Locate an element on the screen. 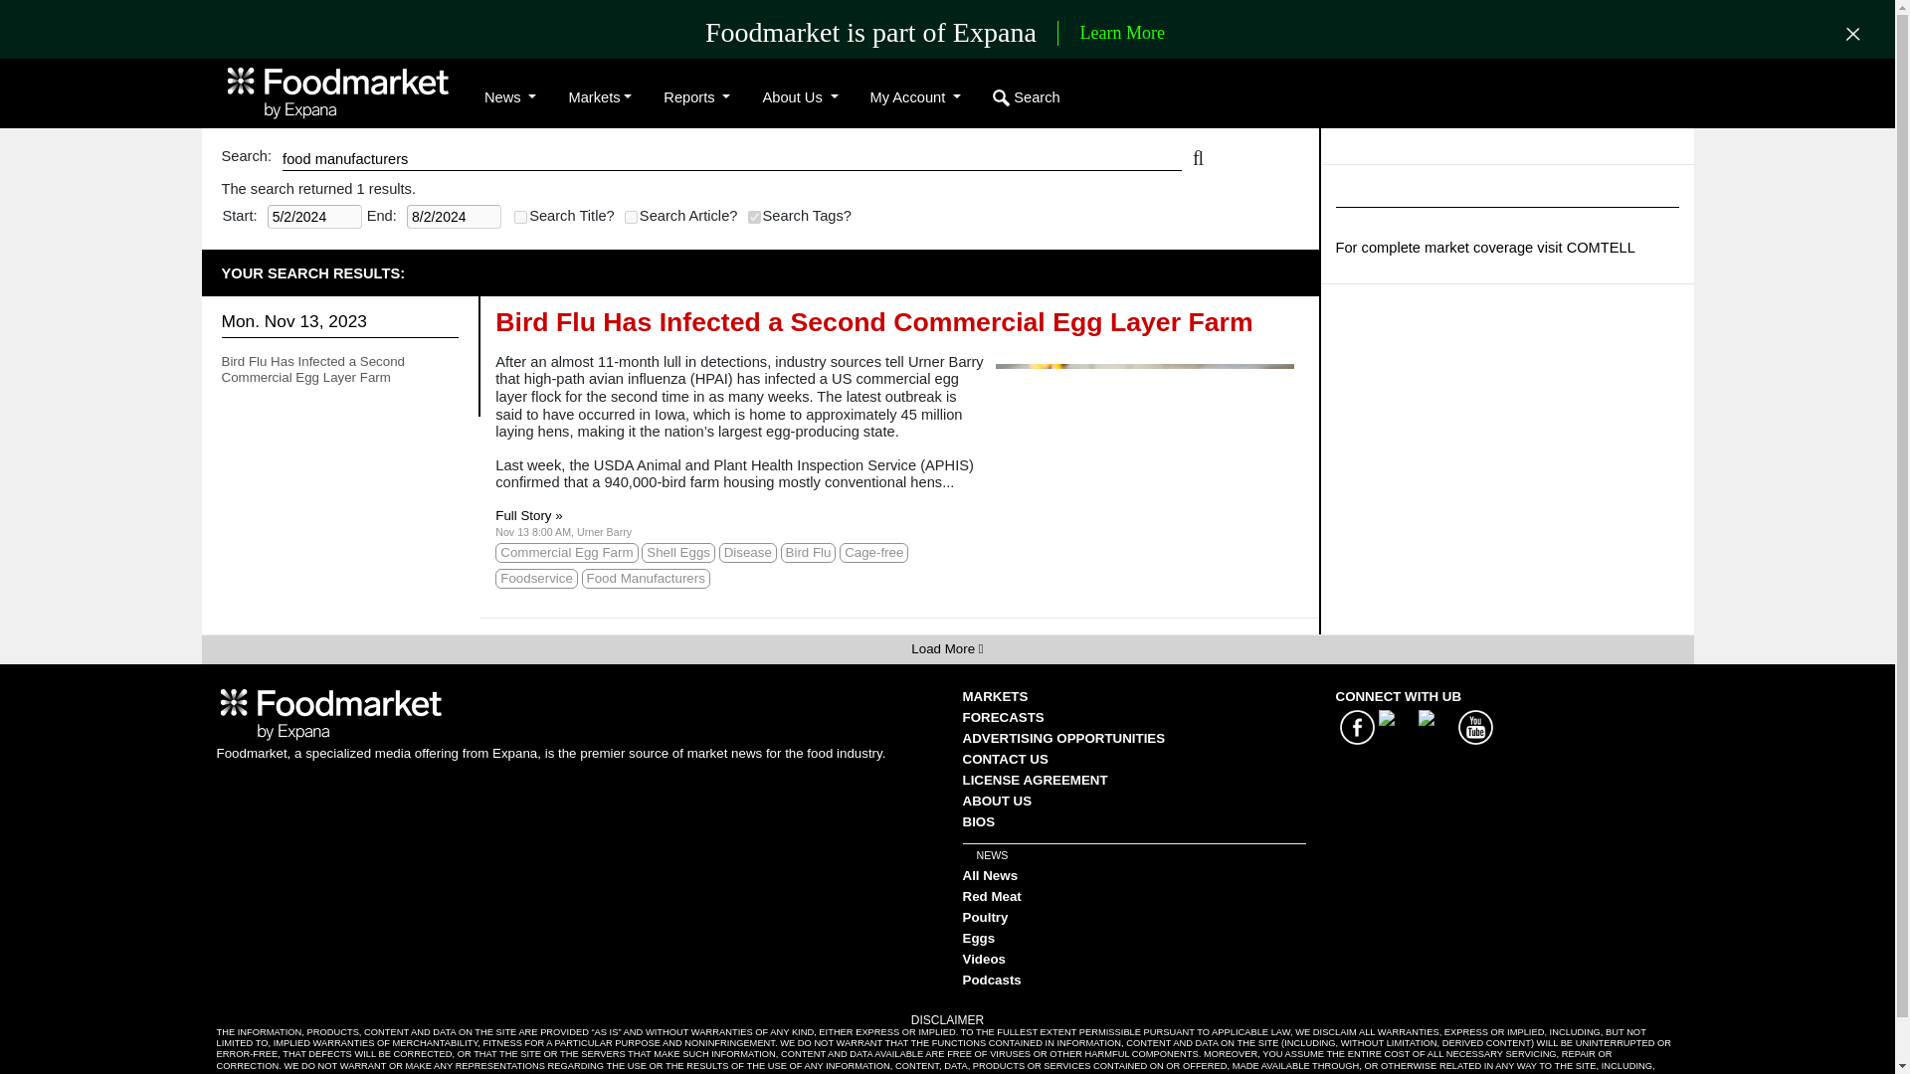 The width and height of the screenshot is (1910, 1074). News is located at coordinates (509, 97).